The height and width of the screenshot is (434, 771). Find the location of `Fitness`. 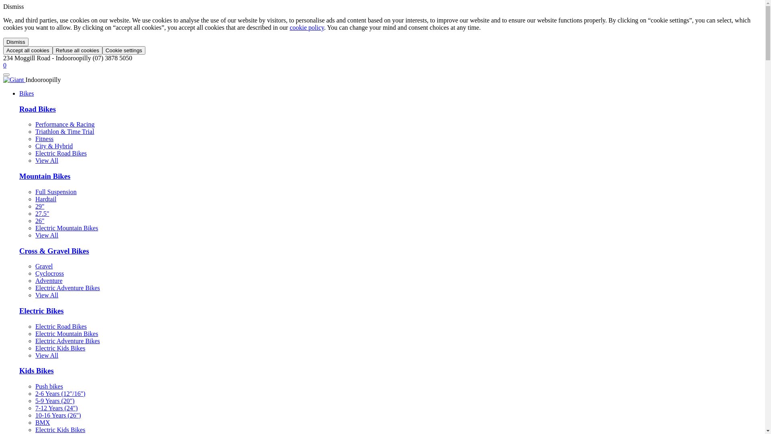

Fitness is located at coordinates (44, 139).